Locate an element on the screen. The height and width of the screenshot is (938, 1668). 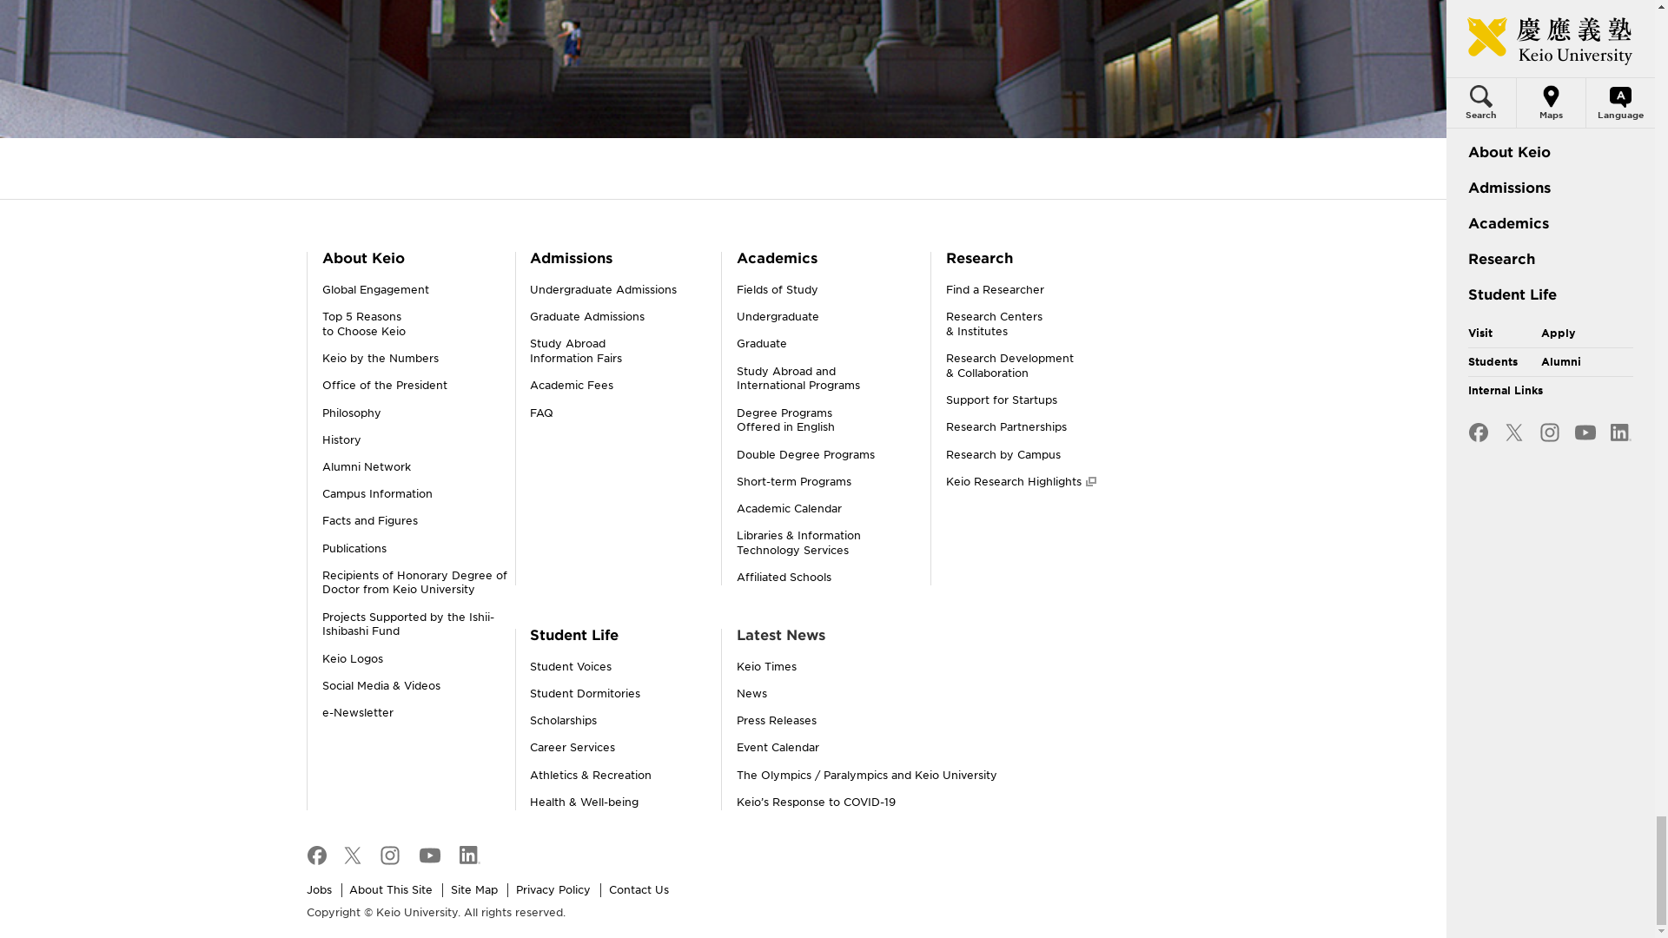
Global Engagement is located at coordinates (375, 290).